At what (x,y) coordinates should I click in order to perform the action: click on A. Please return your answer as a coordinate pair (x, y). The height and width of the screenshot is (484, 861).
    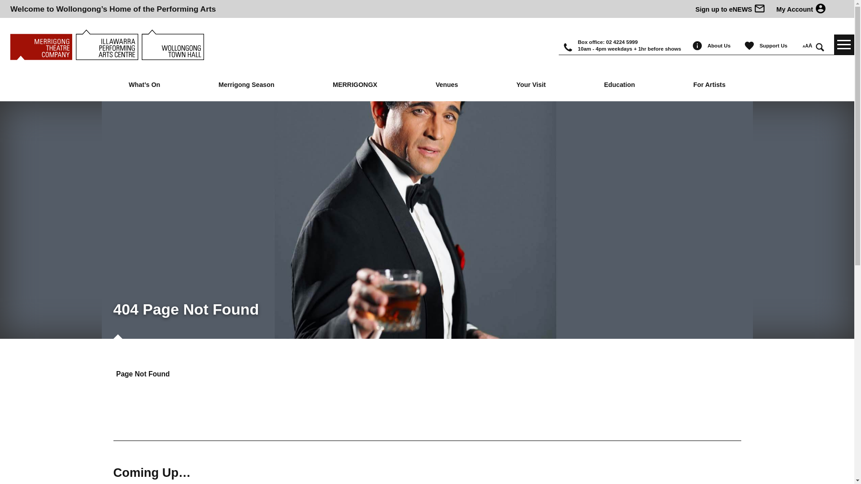
    Looking at the image, I should click on (811, 46).